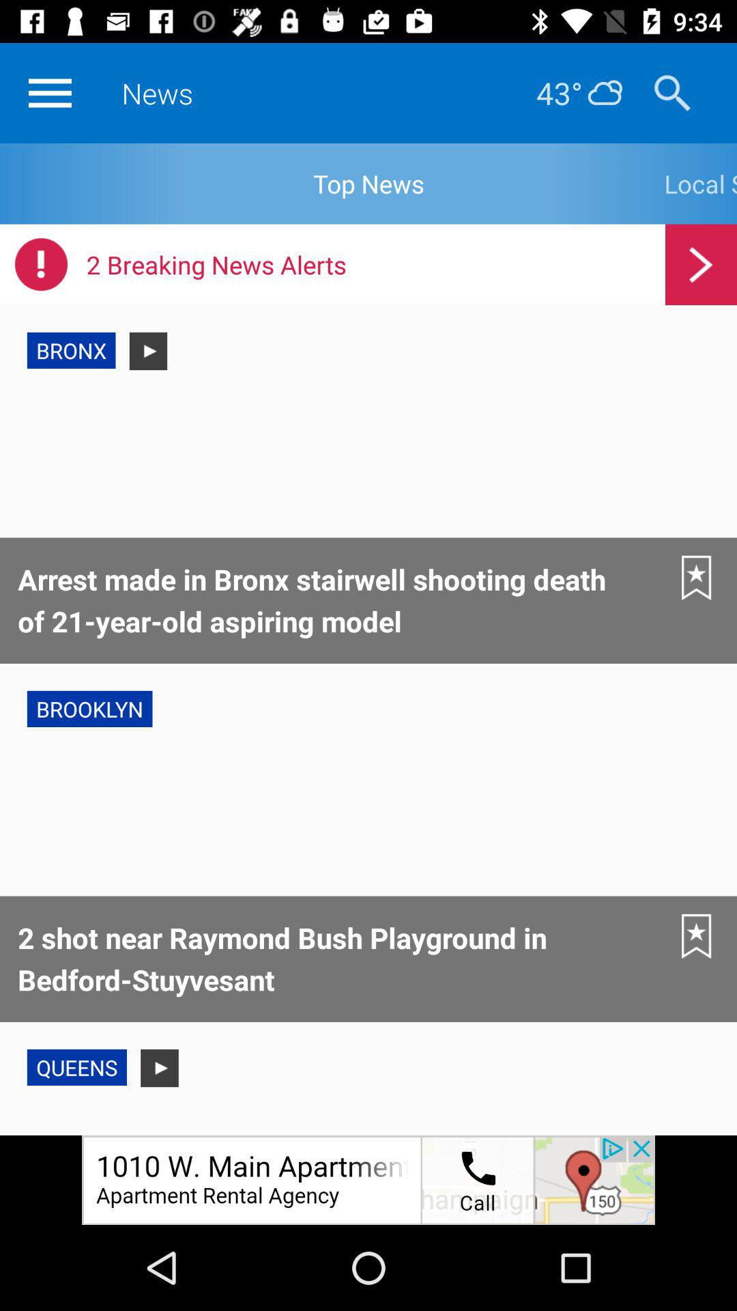 The image size is (737, 1311). What do you see at coordinates (148, 351) in the screenshot?
I see `click the first play button on the web page` at bounding box center [148, 351].